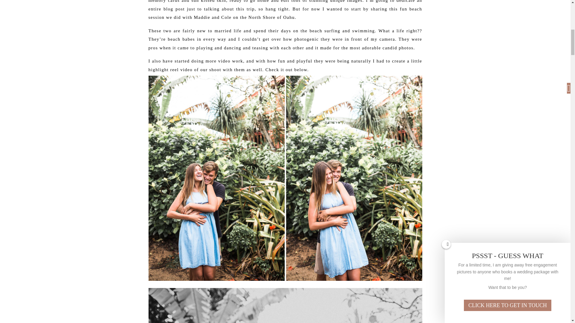 This screenshot has width=575, height=323. What do you see at coordinates (285, 305) in the screenshot?
I see `Oahu Wedding Photographer and Videographer` at bounding box center [285, 305].